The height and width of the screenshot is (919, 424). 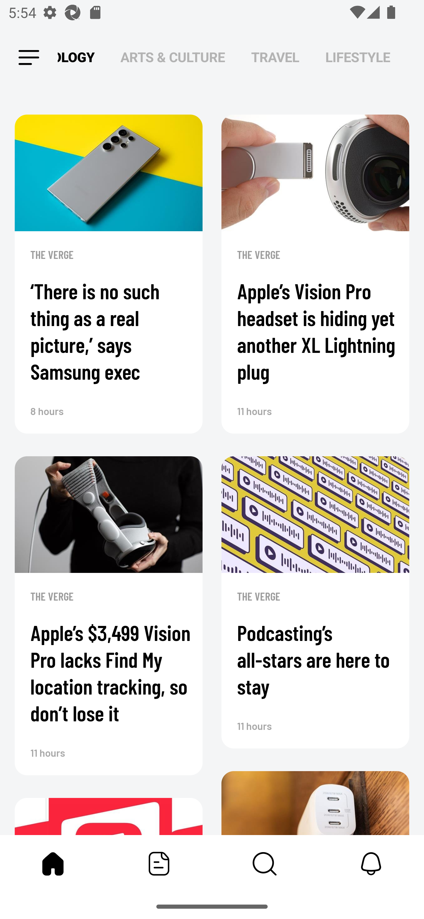 What do you see at coordinates (371, 864) in the screenshot?
I see `Notifications` at bounding box center [371, 864].